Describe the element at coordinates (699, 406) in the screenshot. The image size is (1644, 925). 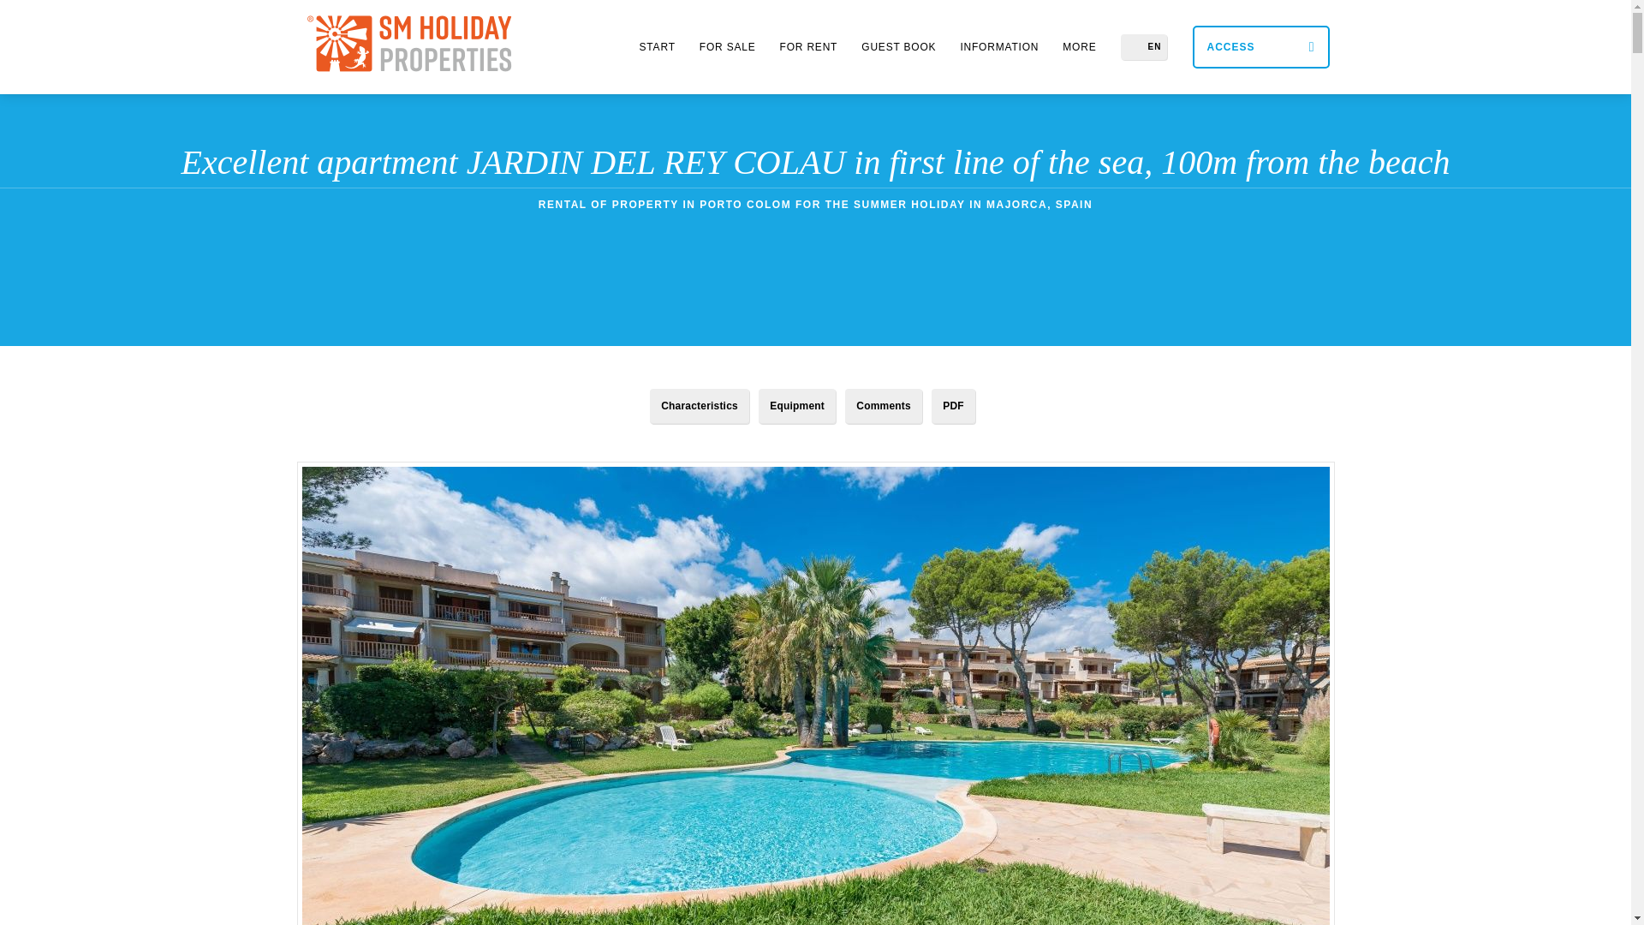
I see `Characteristics` at that location.